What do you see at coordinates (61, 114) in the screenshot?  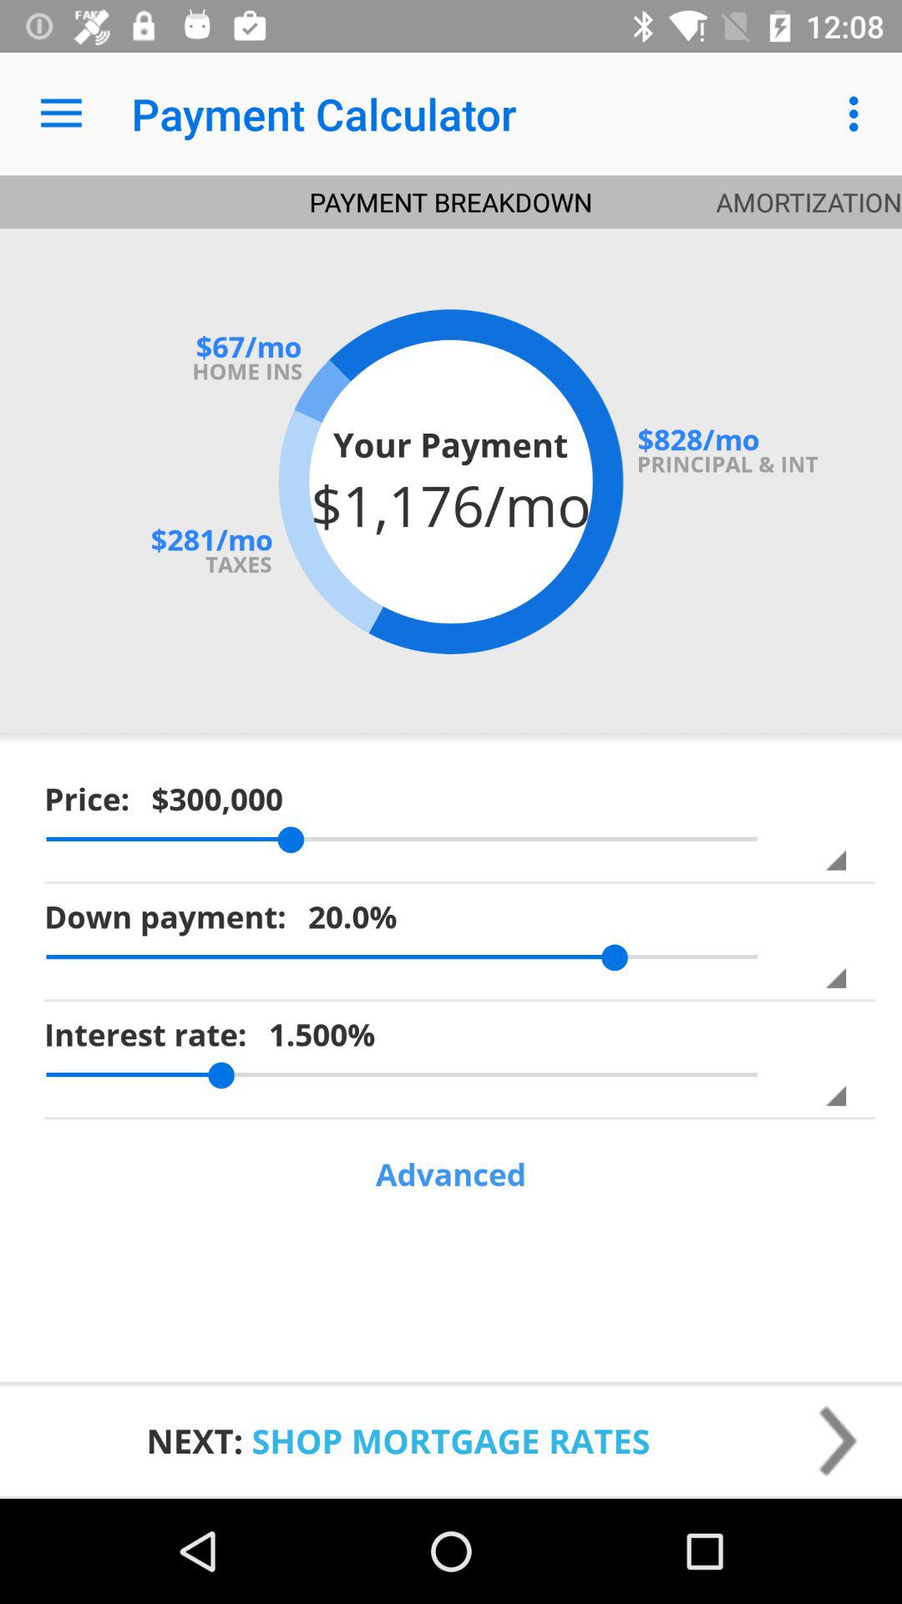 I see `choose the app next to the payment calculator icon` at bounding box center [61, 114].